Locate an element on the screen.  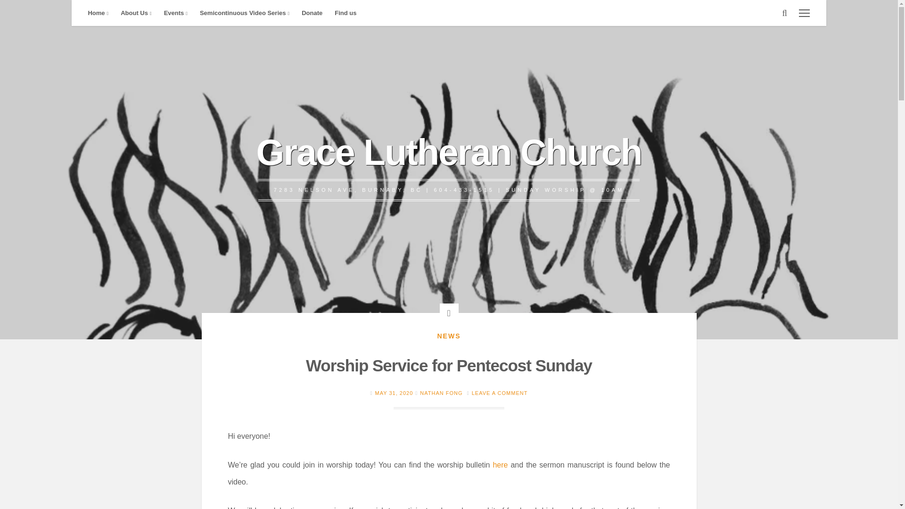
Find us is located at coordinates (345, 13).